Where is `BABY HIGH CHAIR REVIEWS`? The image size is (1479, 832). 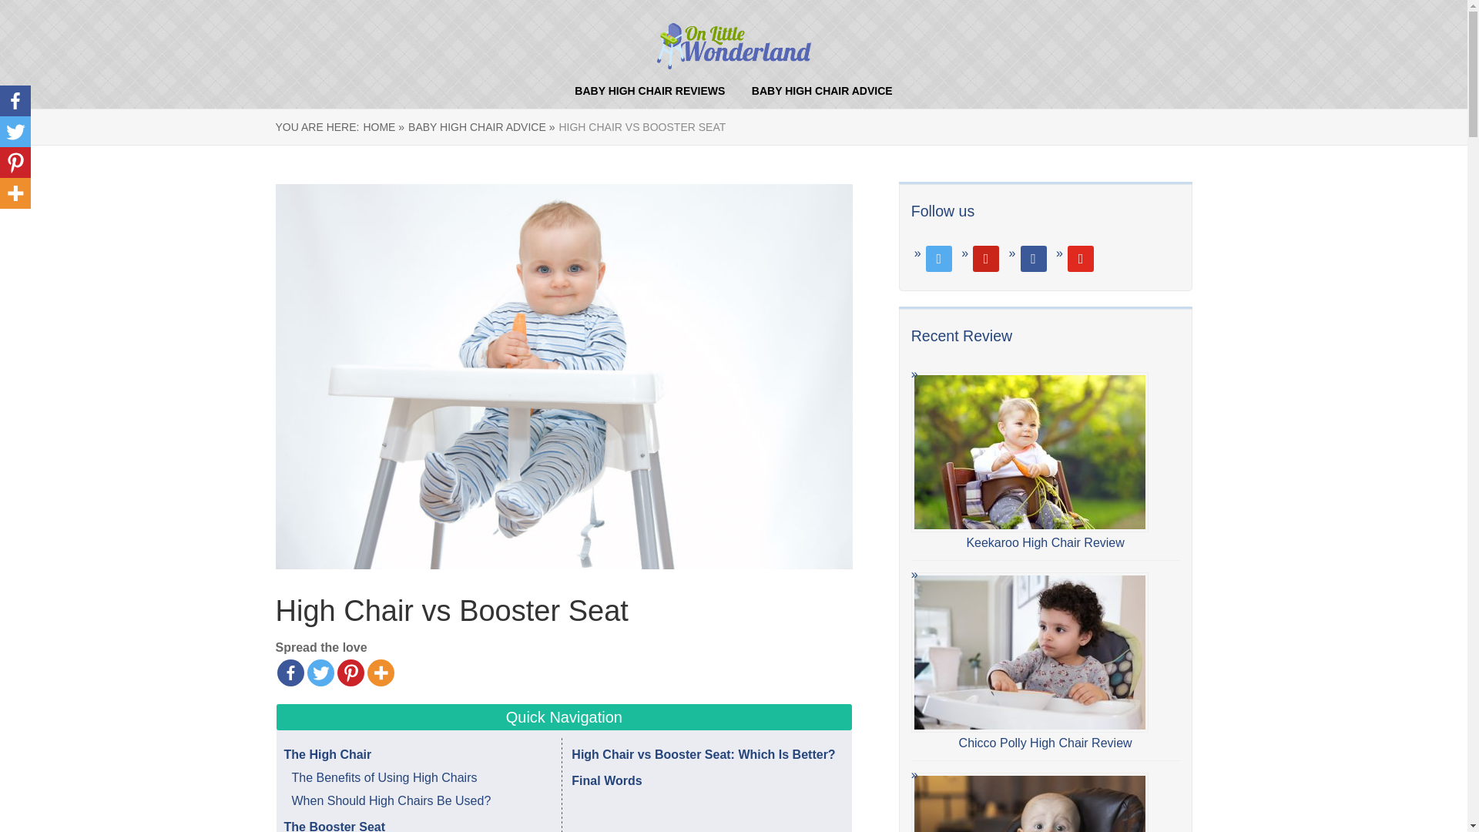
BABY HIGH CHAIR REVIEWS is located at coordinates (649, 91).